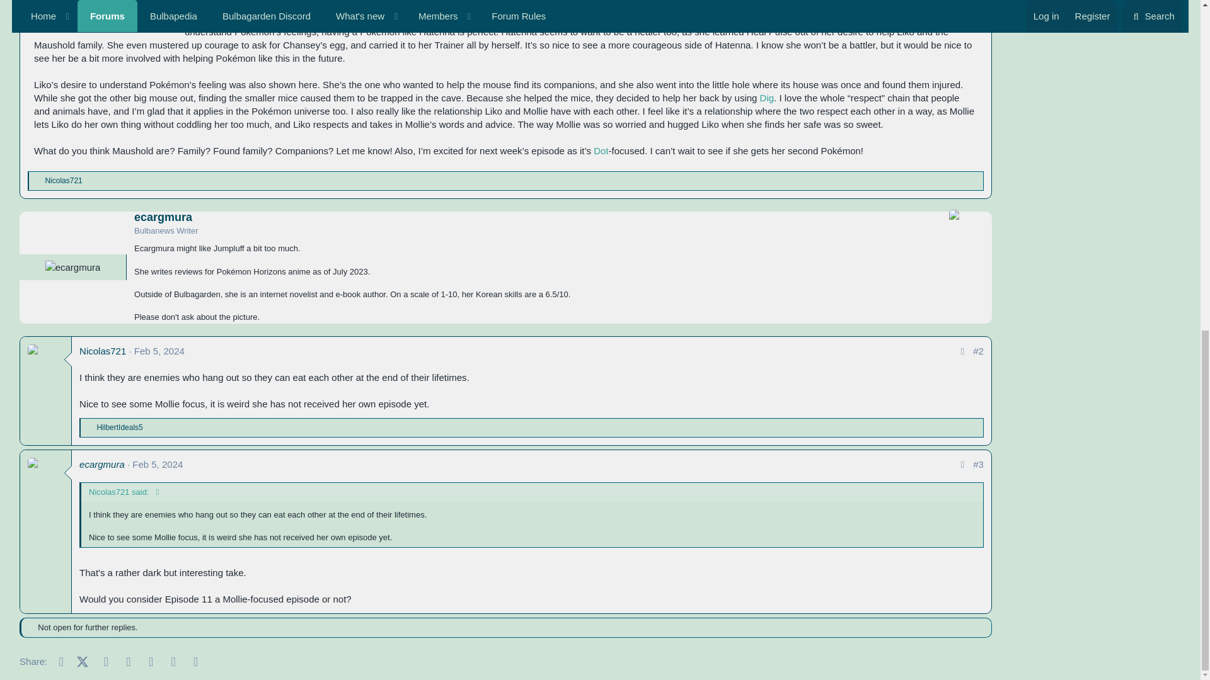 The image size is (1210, 680). I want to click on Gold Star, so click(37, 181).